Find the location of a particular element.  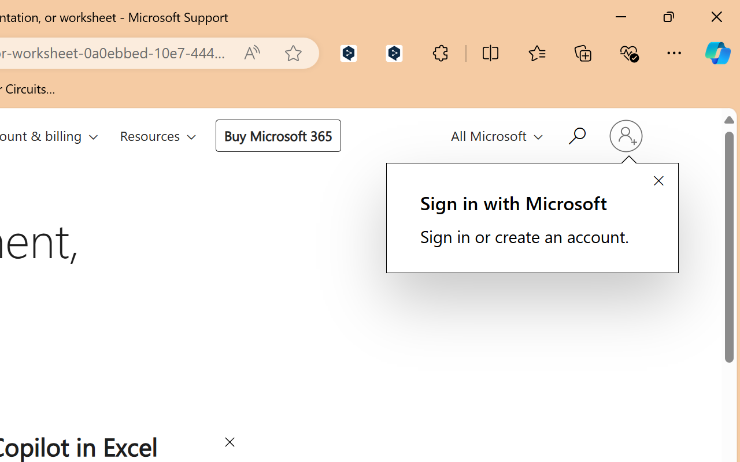

Buy Microsoft 365 is located at coordinates (277, 135).